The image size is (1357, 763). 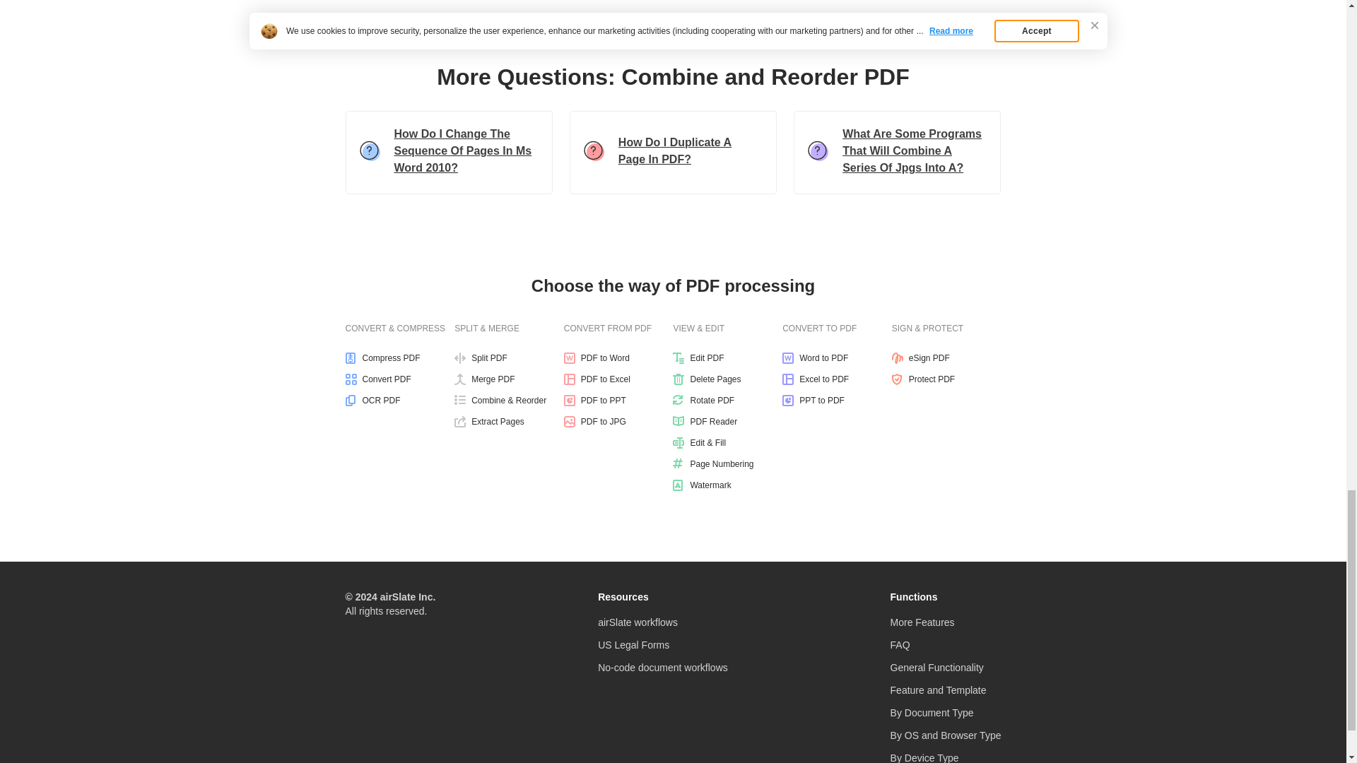 I want to click on How Do I Duplicate A Page In PDF?, so click(x=673, y=153).